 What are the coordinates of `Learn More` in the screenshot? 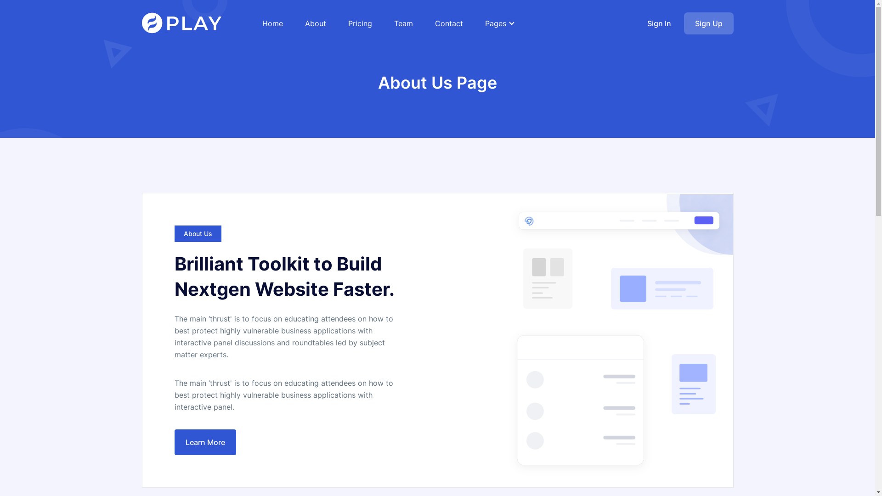 It's located at (205, 442).